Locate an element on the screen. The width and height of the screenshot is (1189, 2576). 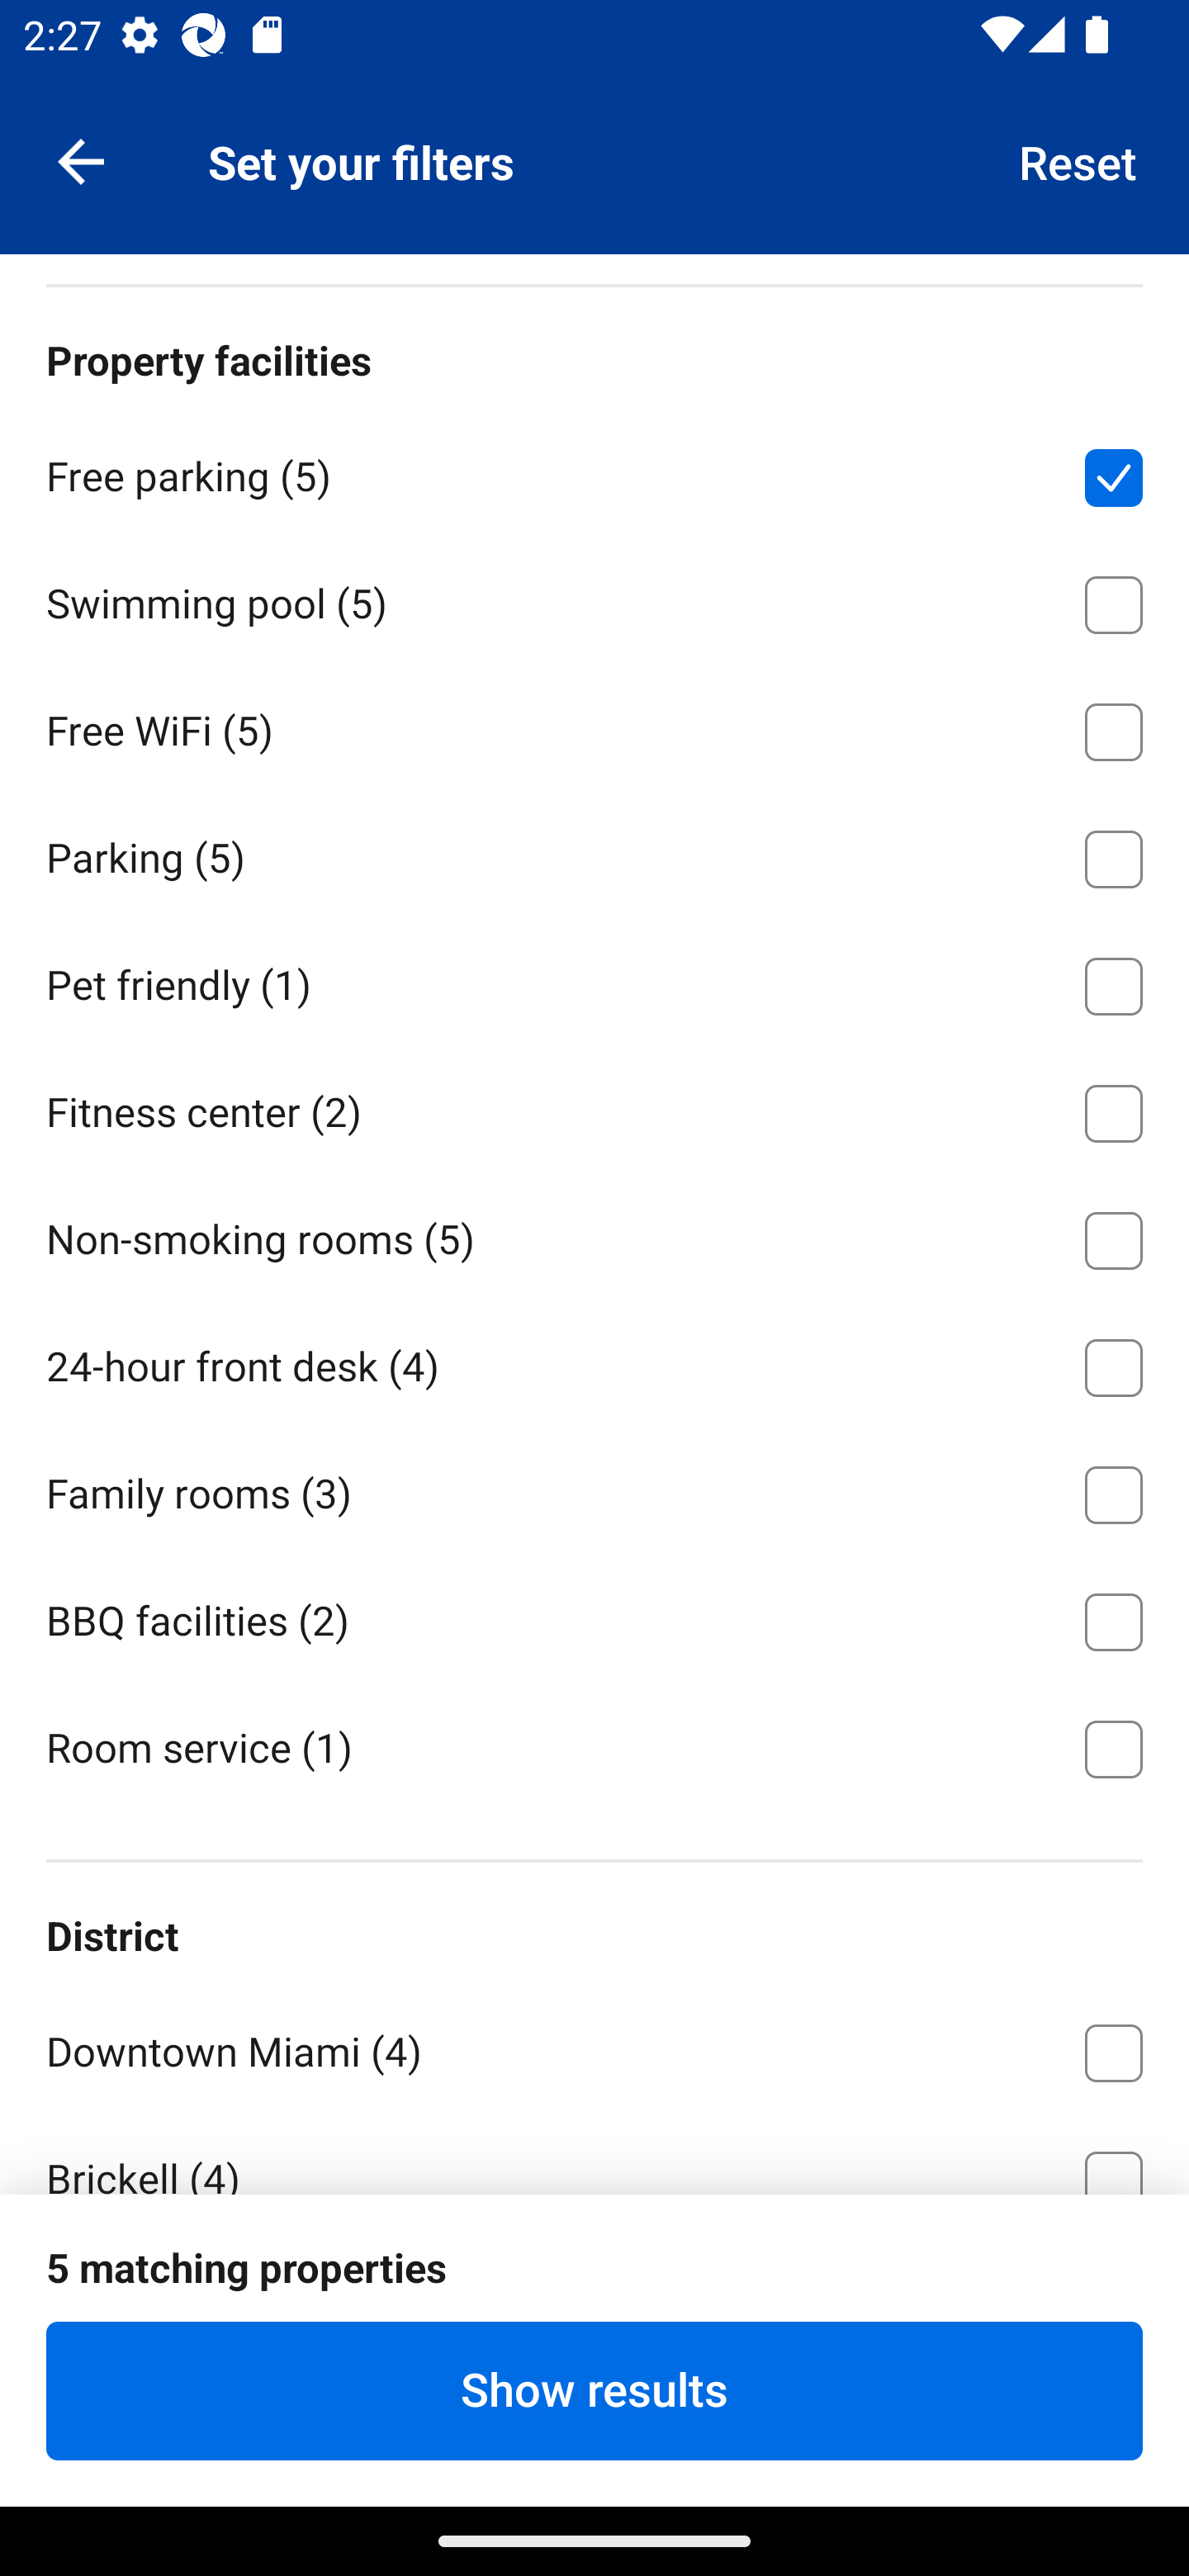
Free WiFi ⁦(5) is located at coordinates (594, 726).